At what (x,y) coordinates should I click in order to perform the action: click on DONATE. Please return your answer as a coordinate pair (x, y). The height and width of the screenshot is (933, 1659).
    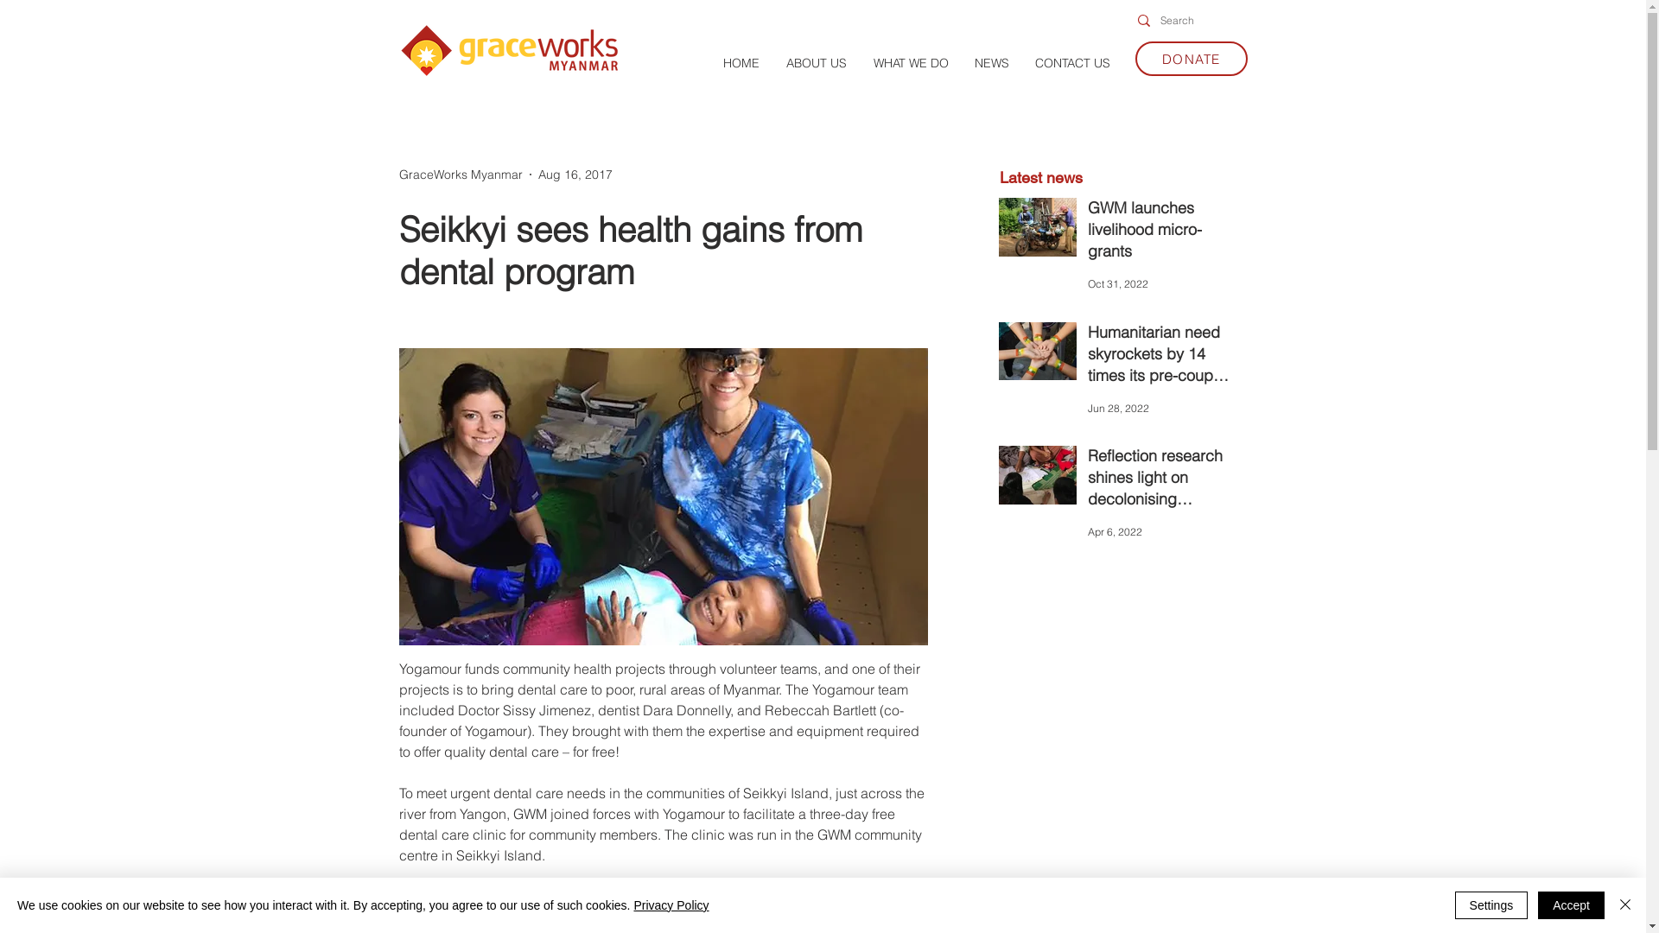
    Looking at the image, I should click on (1192, 59).